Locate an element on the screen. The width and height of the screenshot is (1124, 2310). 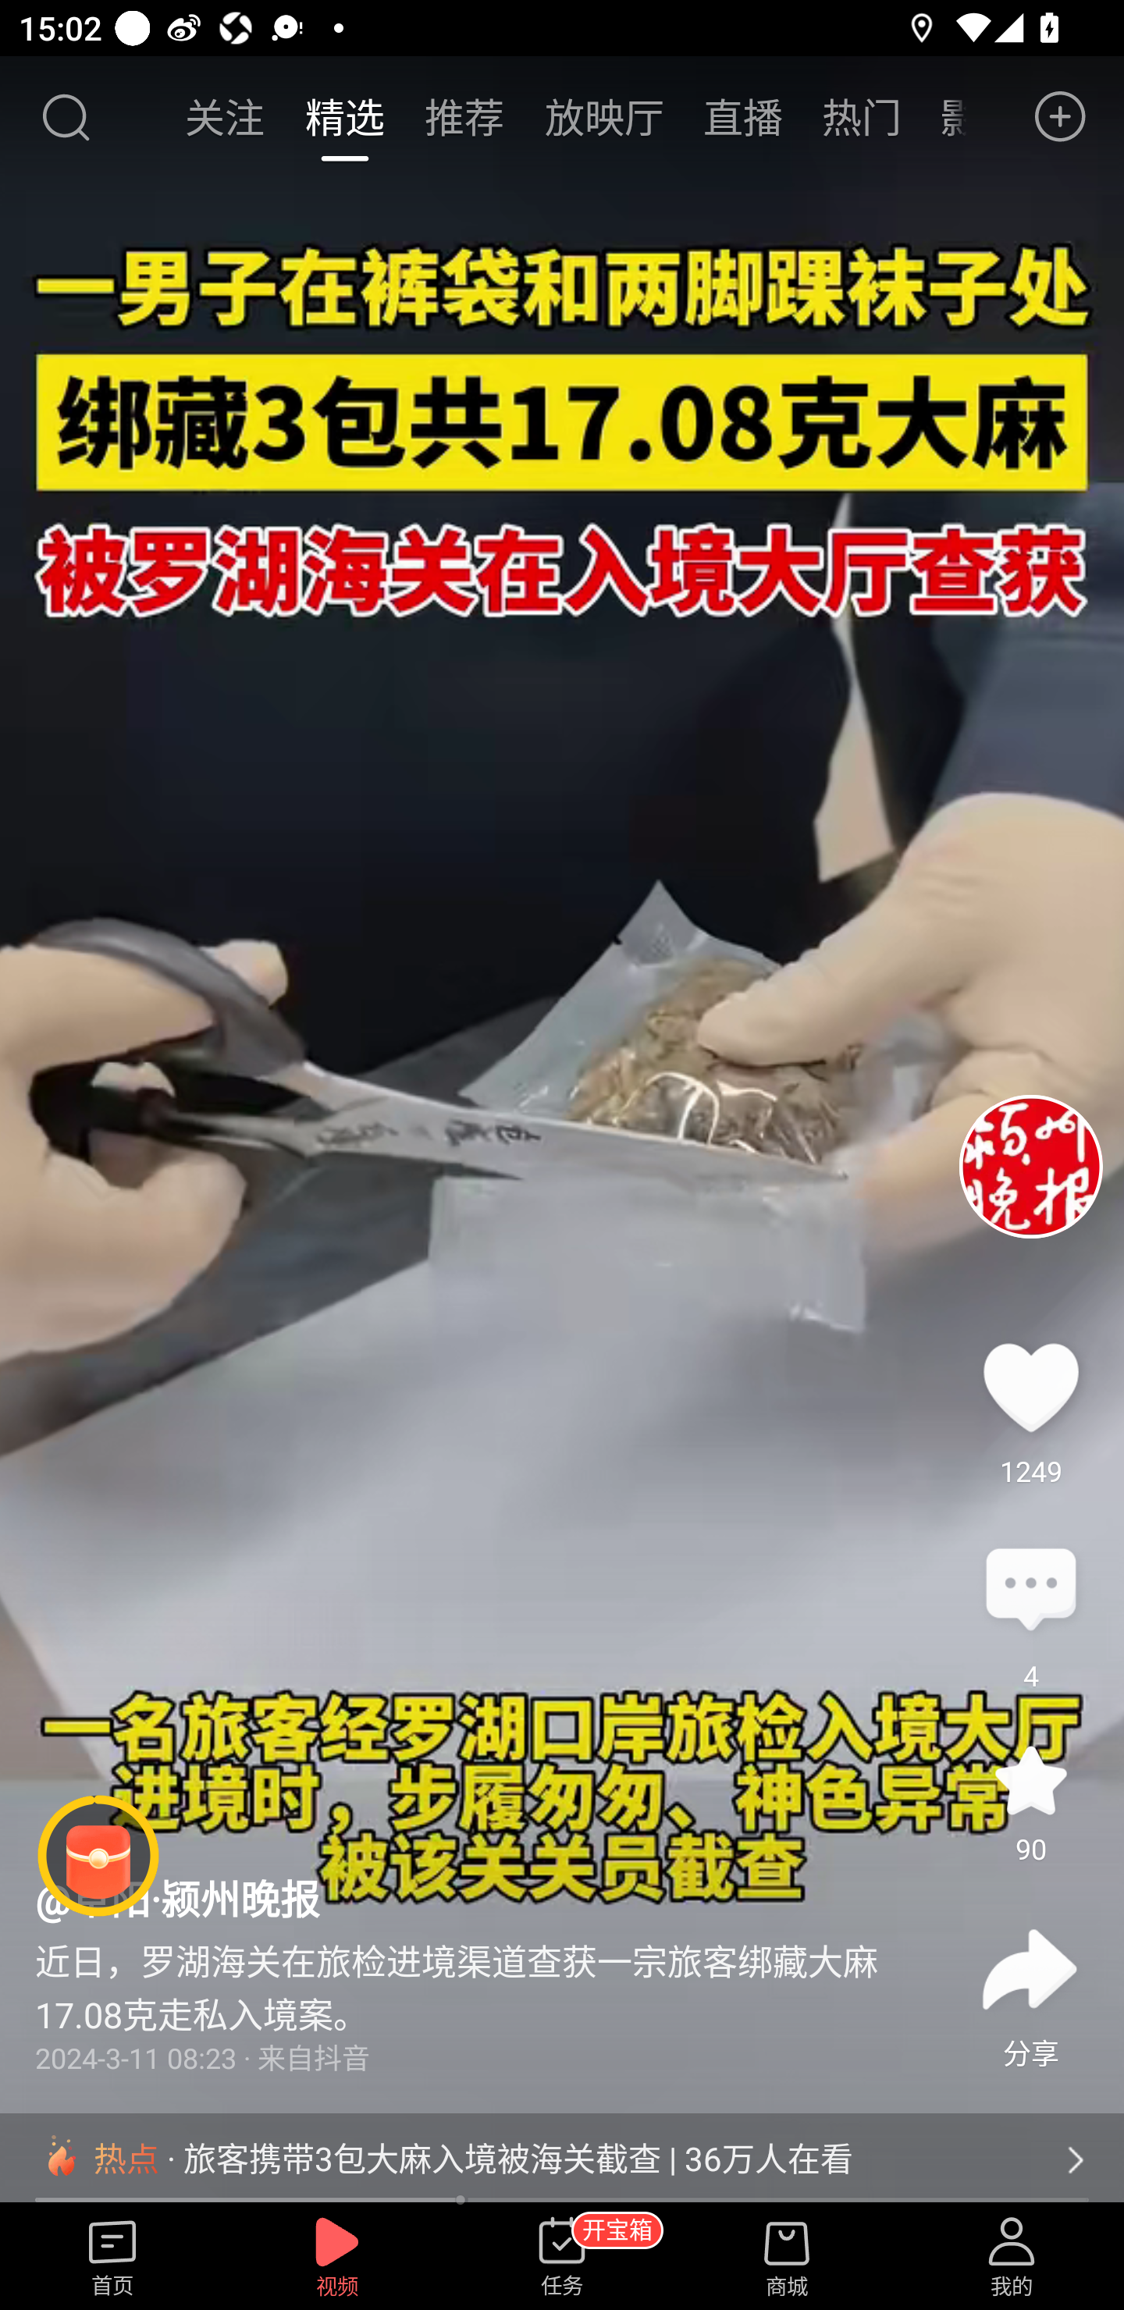
头像 is located at coordinates (1030, 1166).